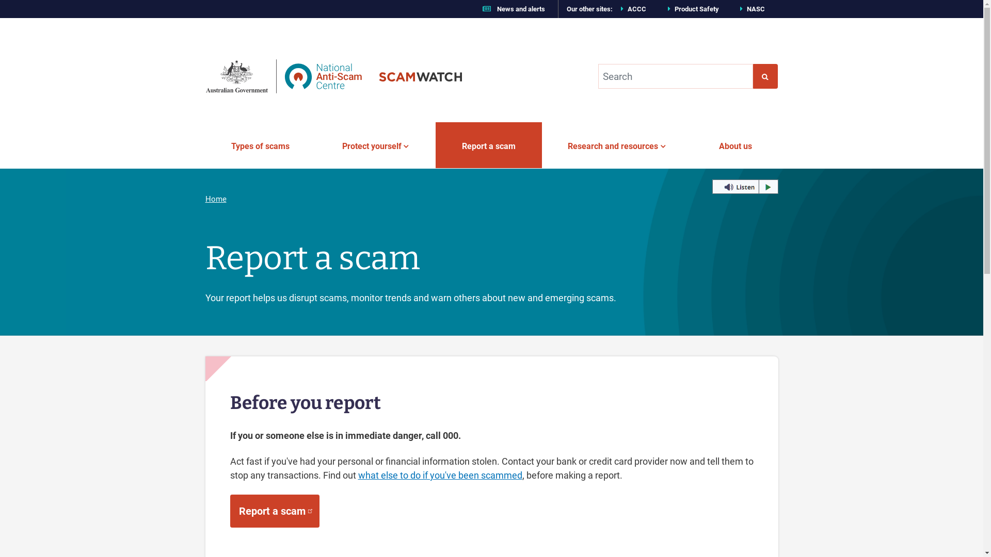 Image resolution: width=991 pixels, height=557 pixels. Describe the element at coordinates (662, 146) in the screenshot. I see `Expand submenu for "Research and resources"` at that location.